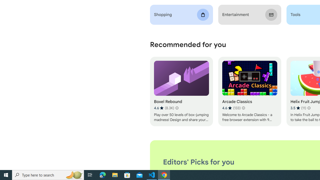 The image size is (320, 180). What do you see at coordinates (6, 175) in the screenshot?
I see `Start` at bounding box center [6, 175].